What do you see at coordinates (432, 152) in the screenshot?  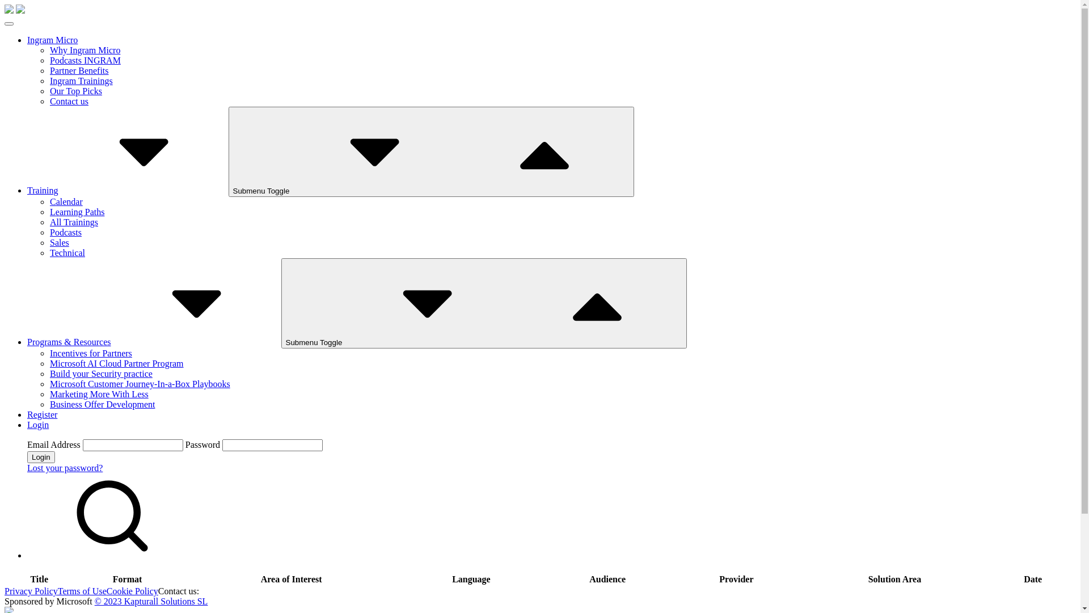 I see `Submenu Toggle` at bounding box center [432, 152].